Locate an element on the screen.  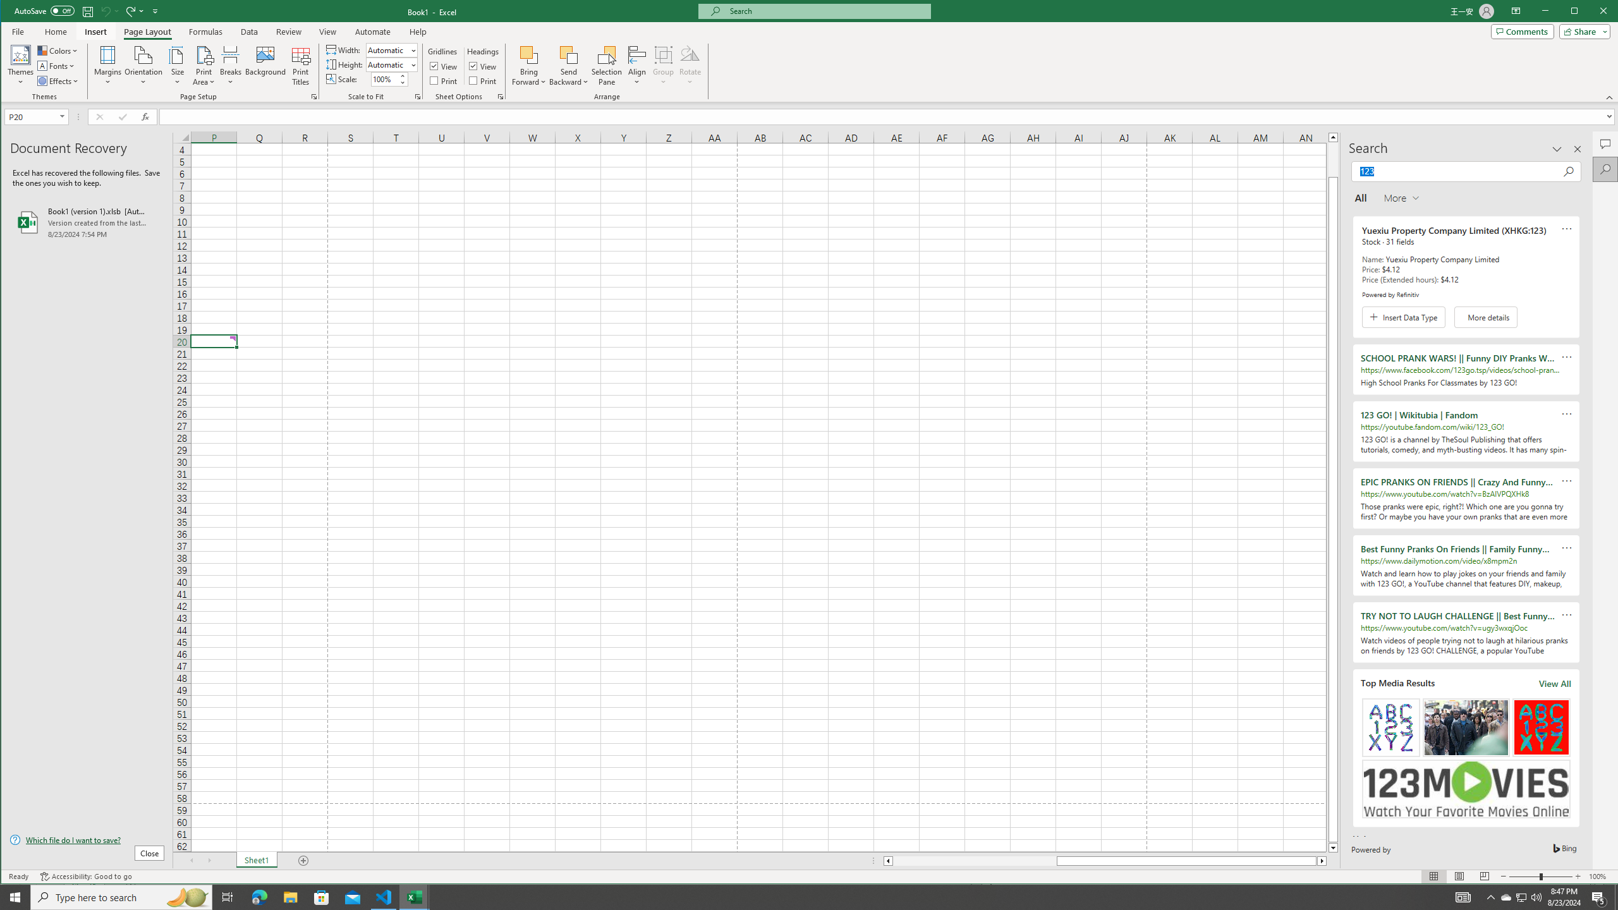
Excel - 2 running windows is located at coordinates (415, 897).